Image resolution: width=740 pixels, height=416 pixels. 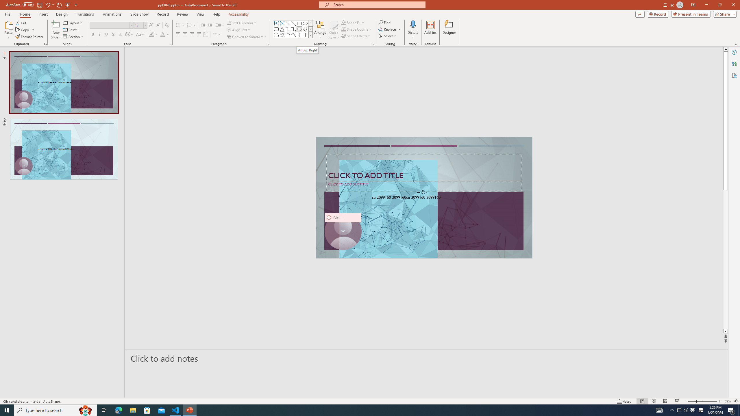 What do you see at coordinates (121, 35) in the screenshot?
I see `Strikethrough` at bounding box center [121, 35].